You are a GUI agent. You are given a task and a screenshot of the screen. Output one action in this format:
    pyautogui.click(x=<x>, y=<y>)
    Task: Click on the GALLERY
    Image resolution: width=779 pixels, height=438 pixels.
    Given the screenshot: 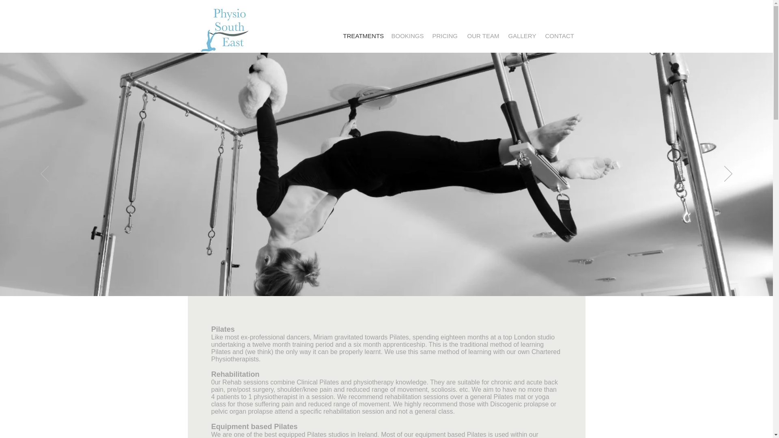 What is the action you would take?
    pyautogui.click(x=521, y=36)
    